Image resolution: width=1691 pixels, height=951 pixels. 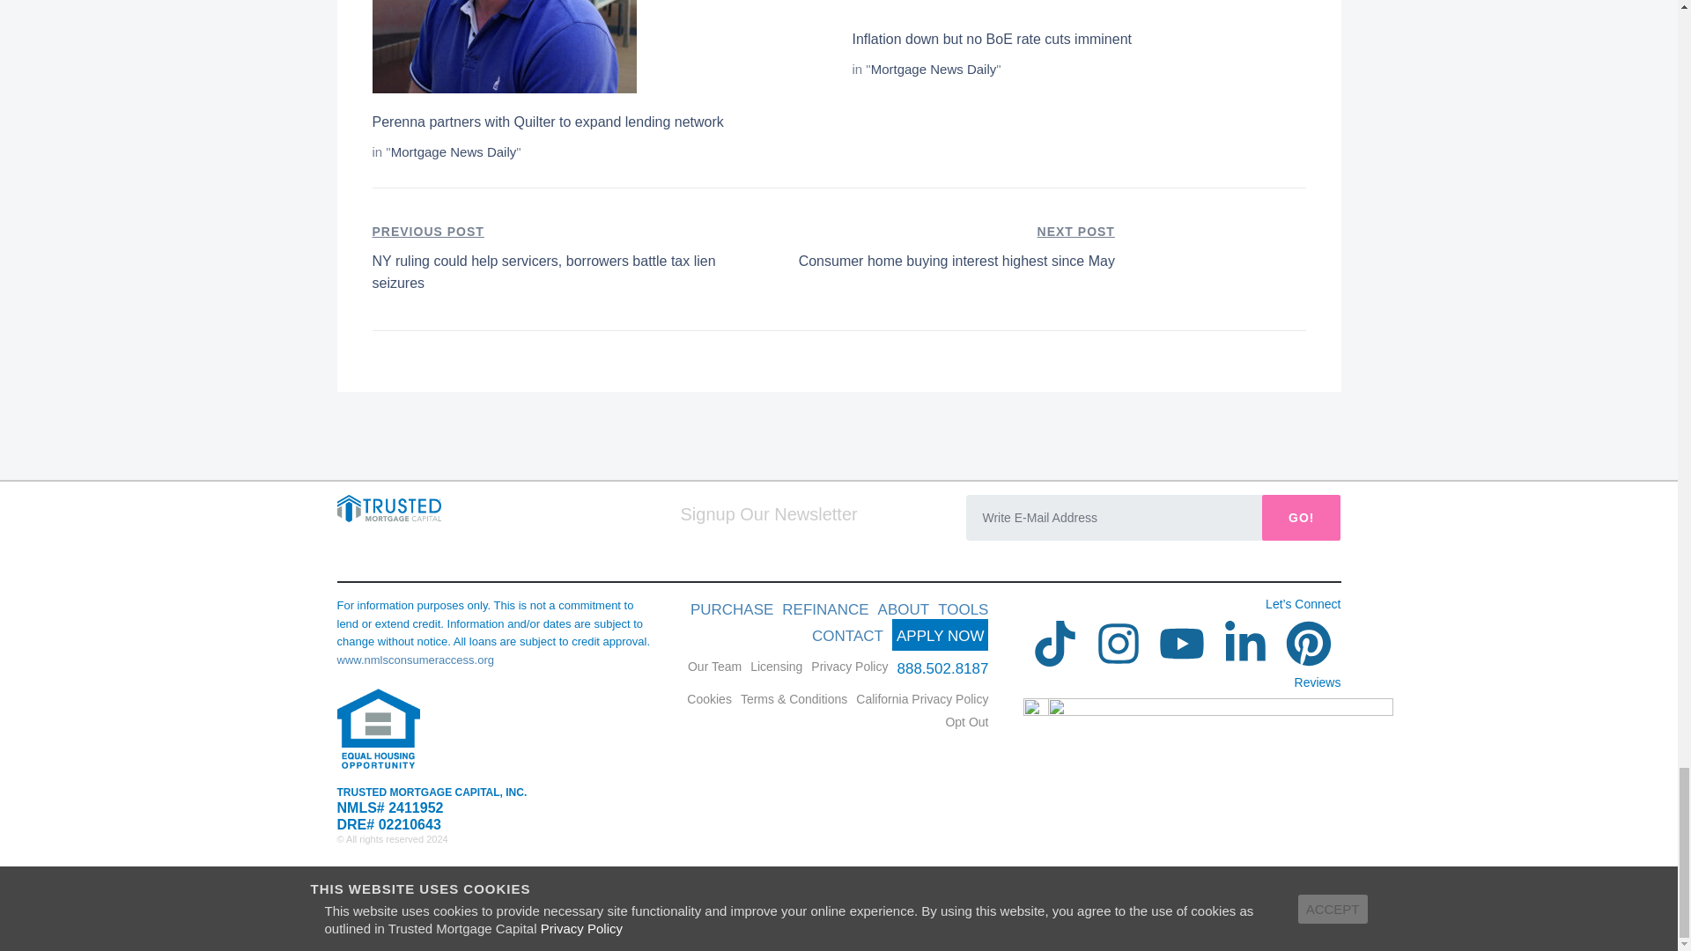 I want to click on TOOLS, so click(x=941, y=667).